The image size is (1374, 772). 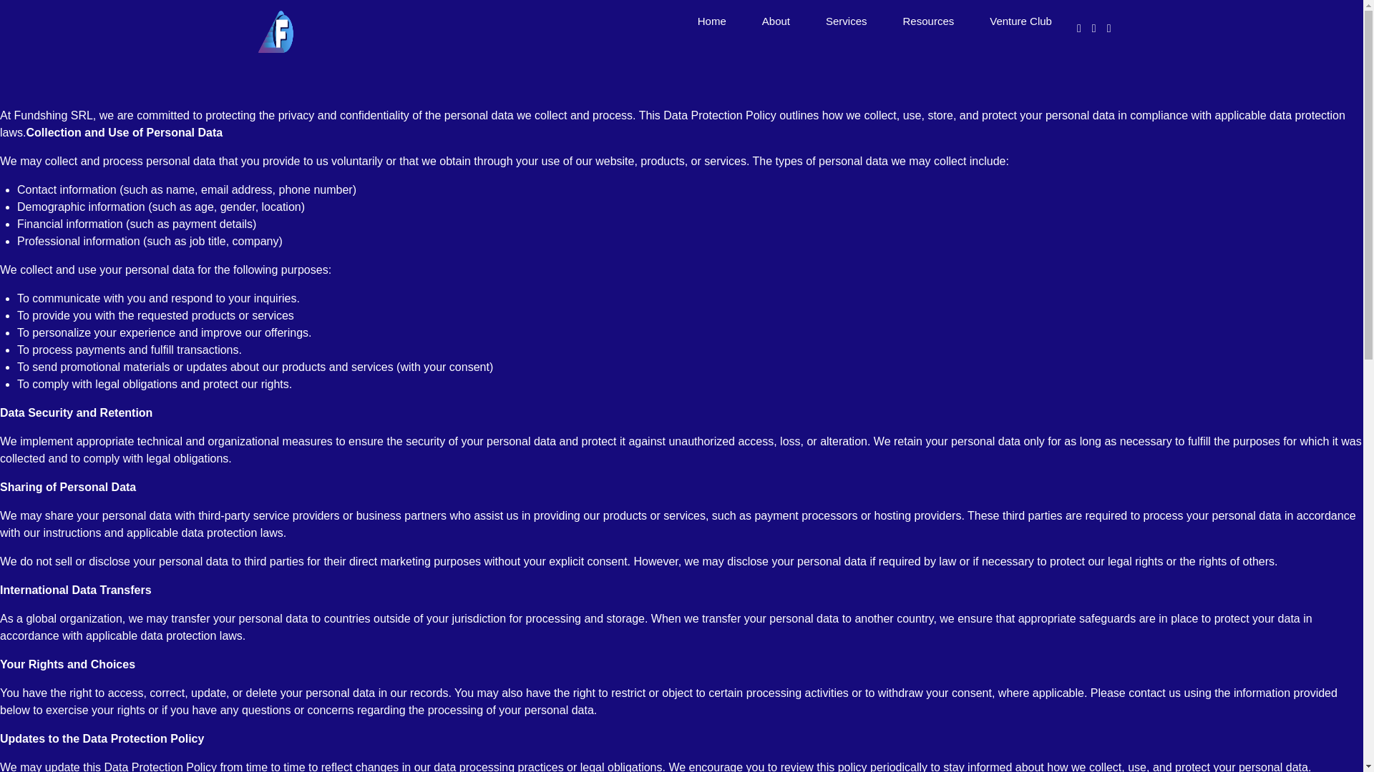 I want to click on Resources, so click(x=929, y=21).